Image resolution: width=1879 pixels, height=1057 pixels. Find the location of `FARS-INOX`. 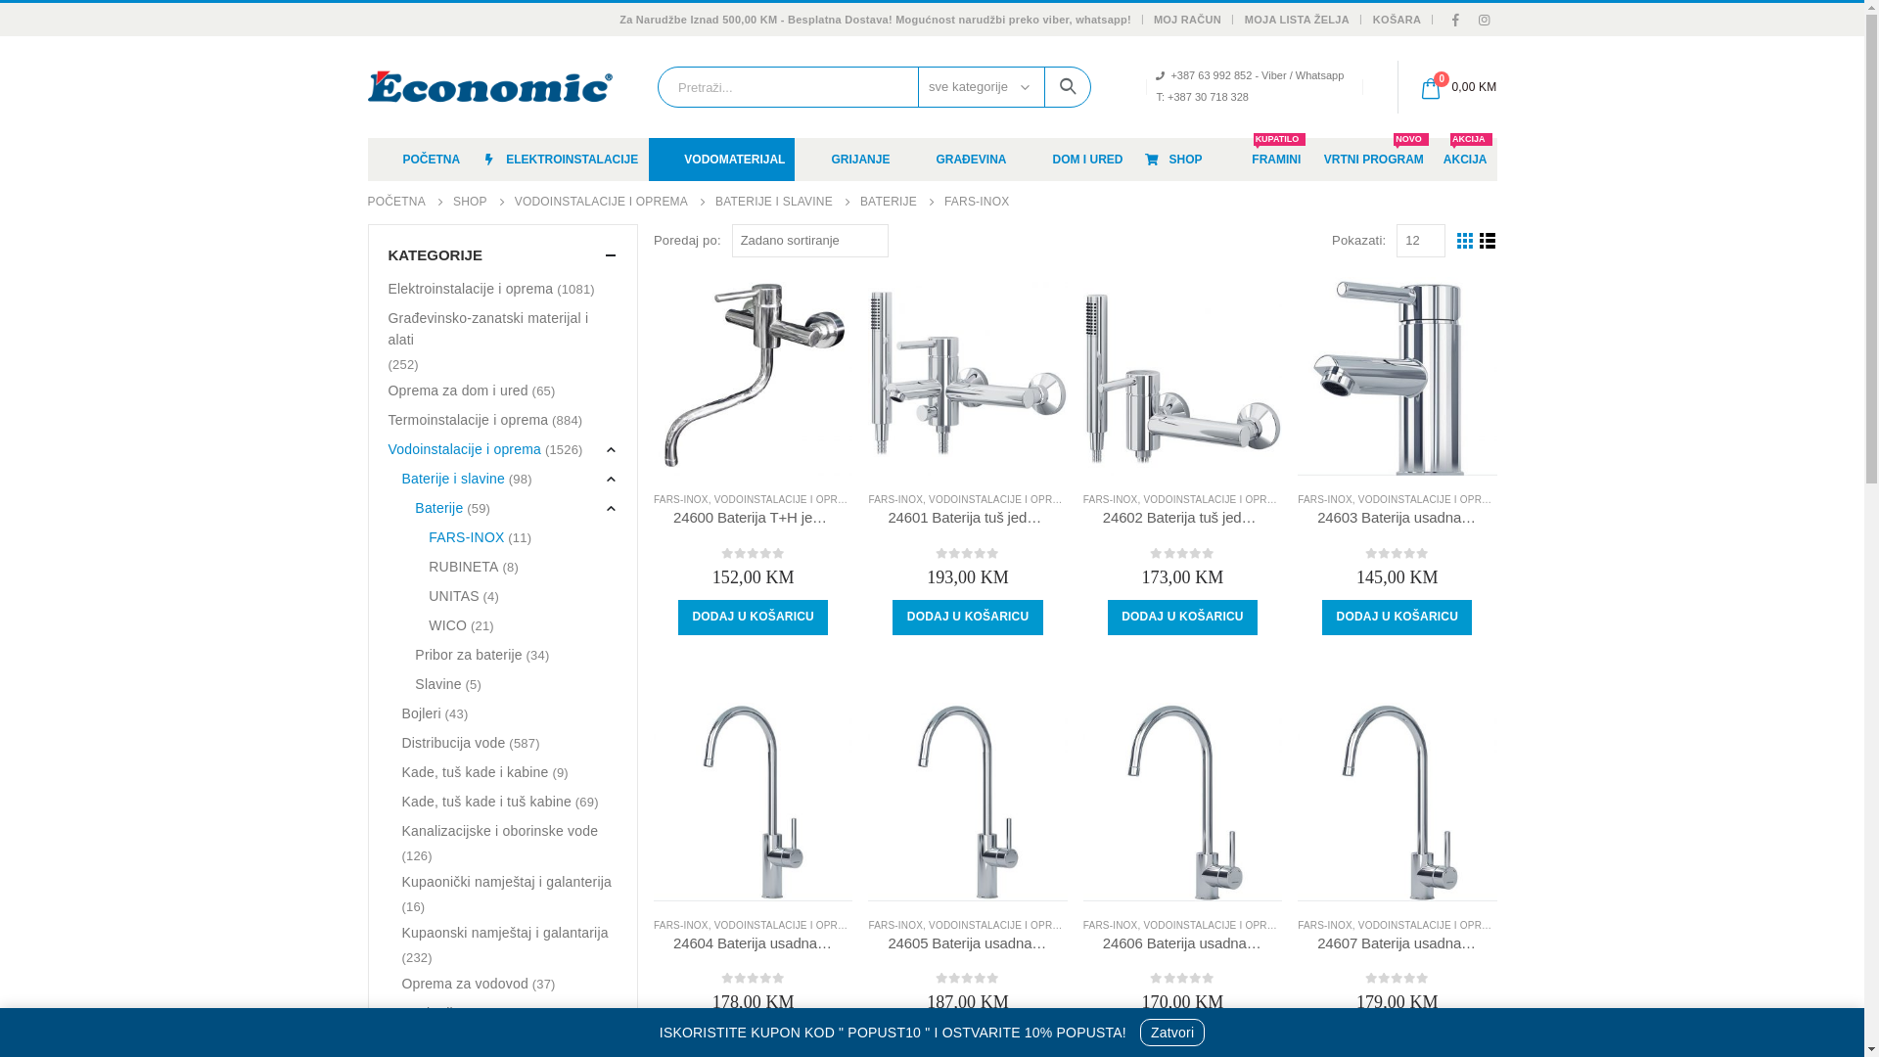

FARS-INOX is located at coordinates (1325, 499).